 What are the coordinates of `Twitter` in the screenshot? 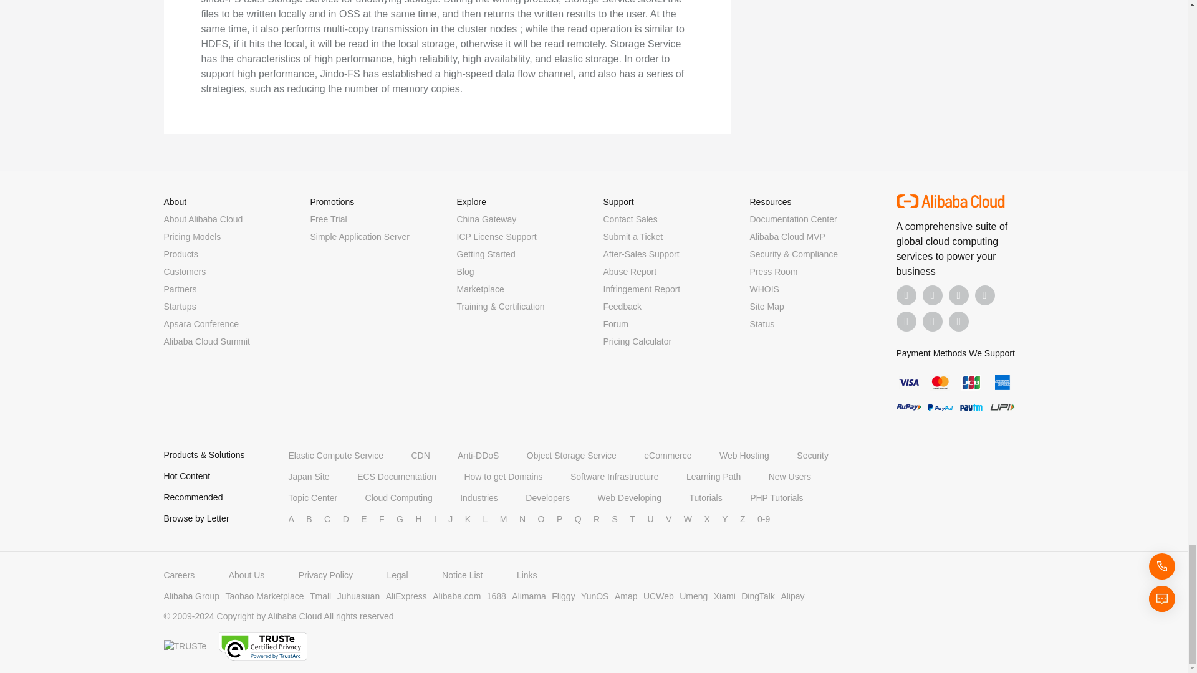 It's located at (959, 295).